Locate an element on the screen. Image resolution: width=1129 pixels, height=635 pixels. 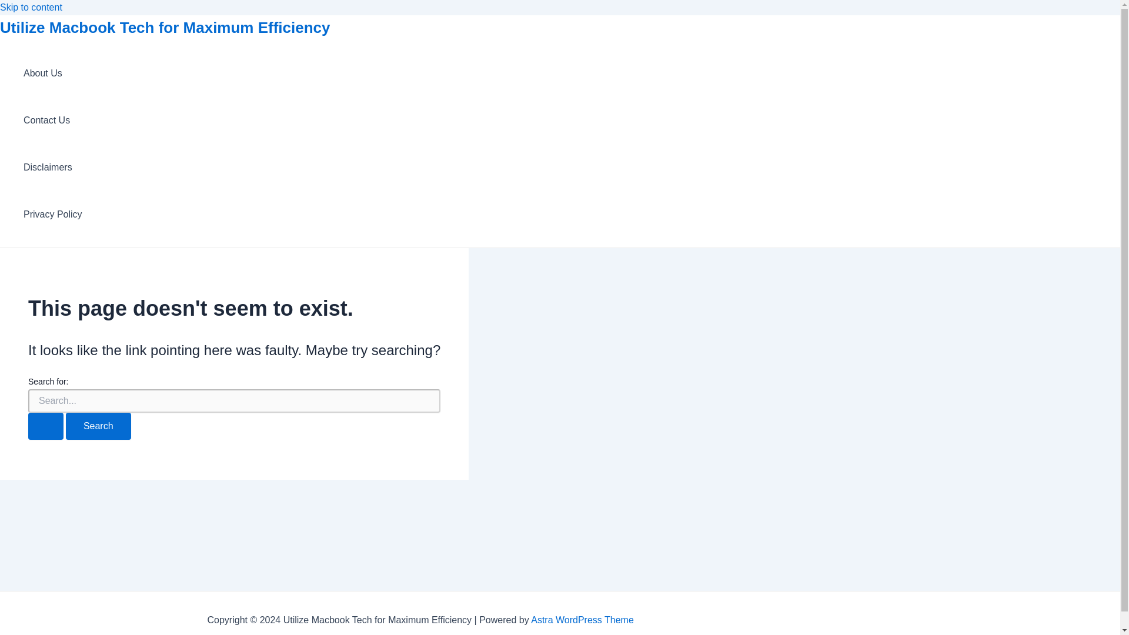
Contact Us is located at coordinates (53, 121).